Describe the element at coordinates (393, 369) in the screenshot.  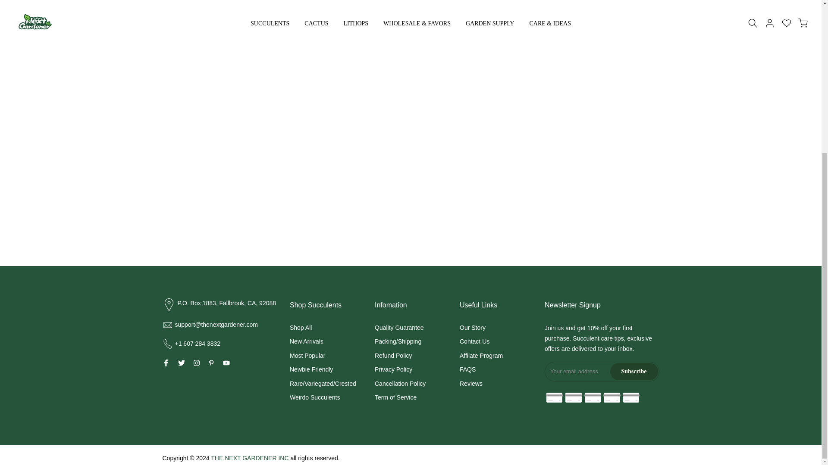
I see `Privacy Policy` at that location.